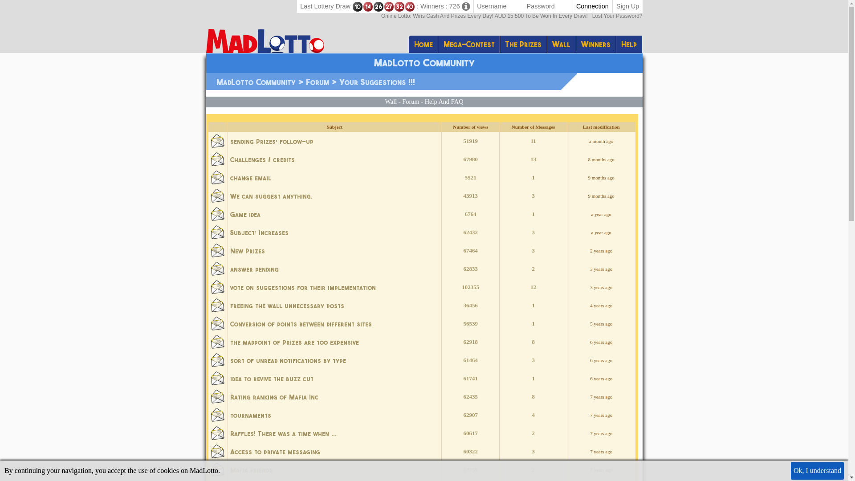  I want to click on Rating ranking of Mafia Inc, so click(274, 397).